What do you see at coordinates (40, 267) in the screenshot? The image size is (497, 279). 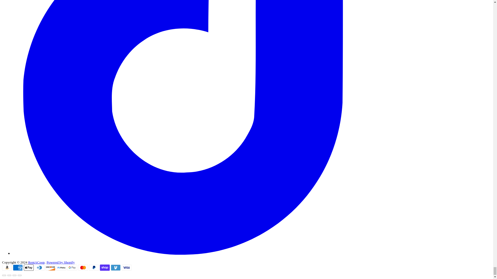 I see `Diners Club` at bounding box center [40, 267].